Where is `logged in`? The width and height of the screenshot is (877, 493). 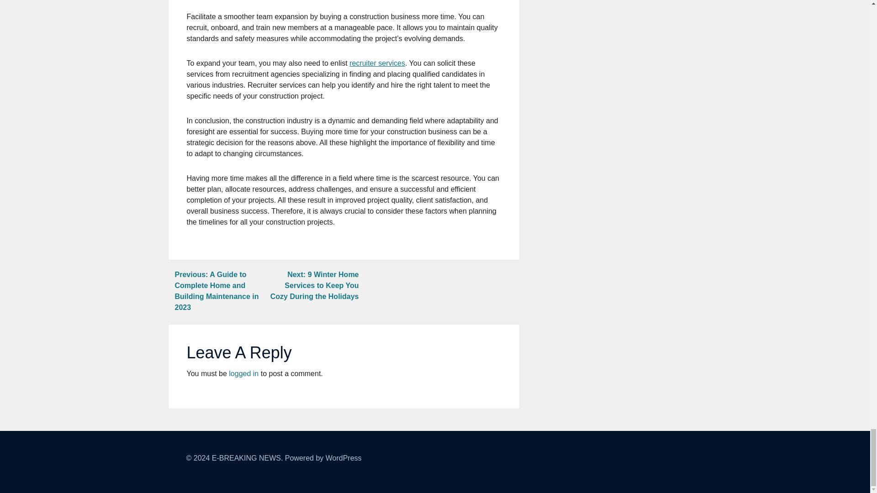 logged in is located at coordinates (244, 373).